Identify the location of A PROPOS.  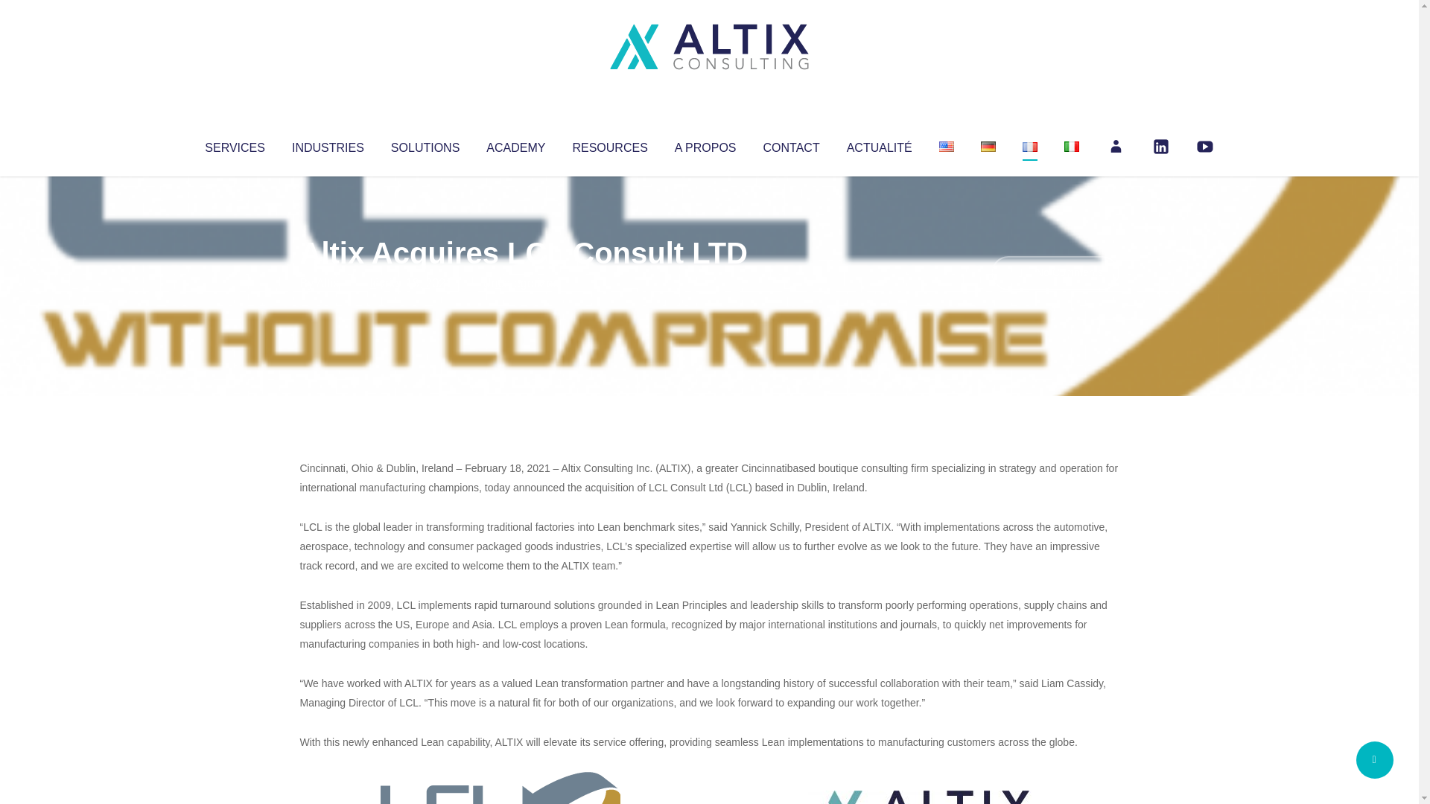
(705, 144).